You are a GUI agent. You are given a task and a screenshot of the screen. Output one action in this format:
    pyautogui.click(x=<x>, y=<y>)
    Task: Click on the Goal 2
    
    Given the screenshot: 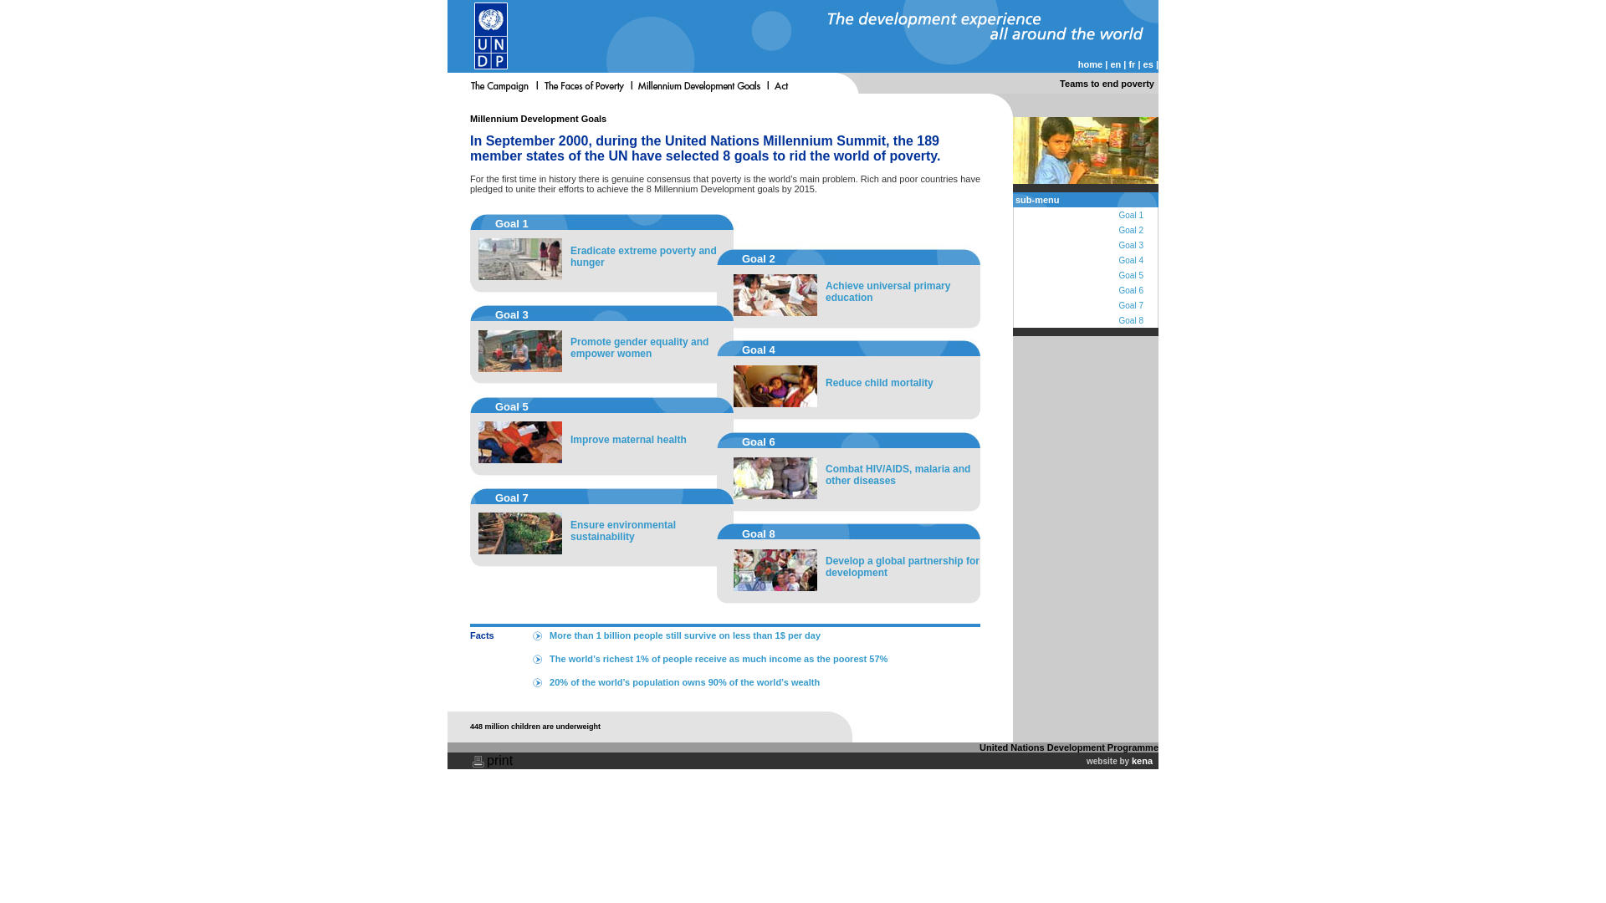 What is the action you would take?
    pyautogui.click(x=1131, y=230)
    